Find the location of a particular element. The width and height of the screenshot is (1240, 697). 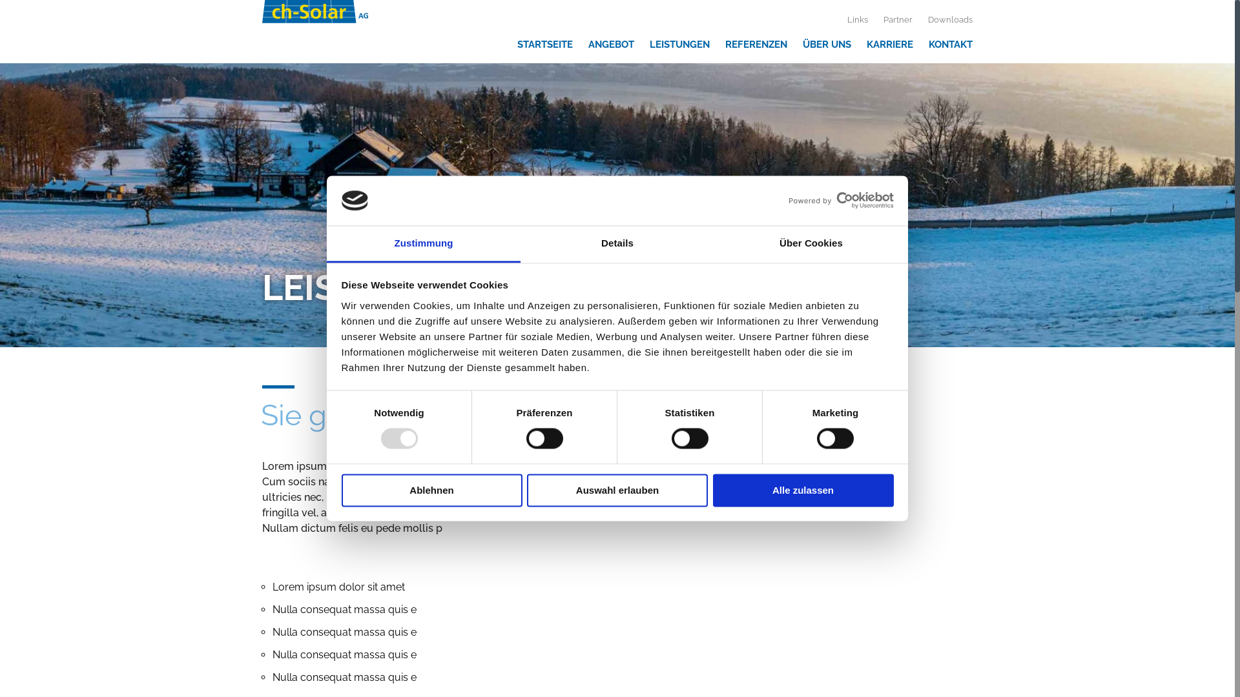

Ablehnen is located at coordinates (431, 490).